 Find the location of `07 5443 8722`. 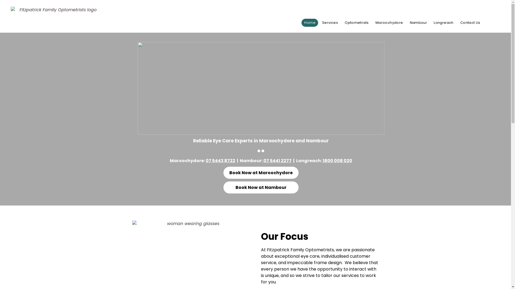

07 5443 8722 is located at coordinates (220, 161).